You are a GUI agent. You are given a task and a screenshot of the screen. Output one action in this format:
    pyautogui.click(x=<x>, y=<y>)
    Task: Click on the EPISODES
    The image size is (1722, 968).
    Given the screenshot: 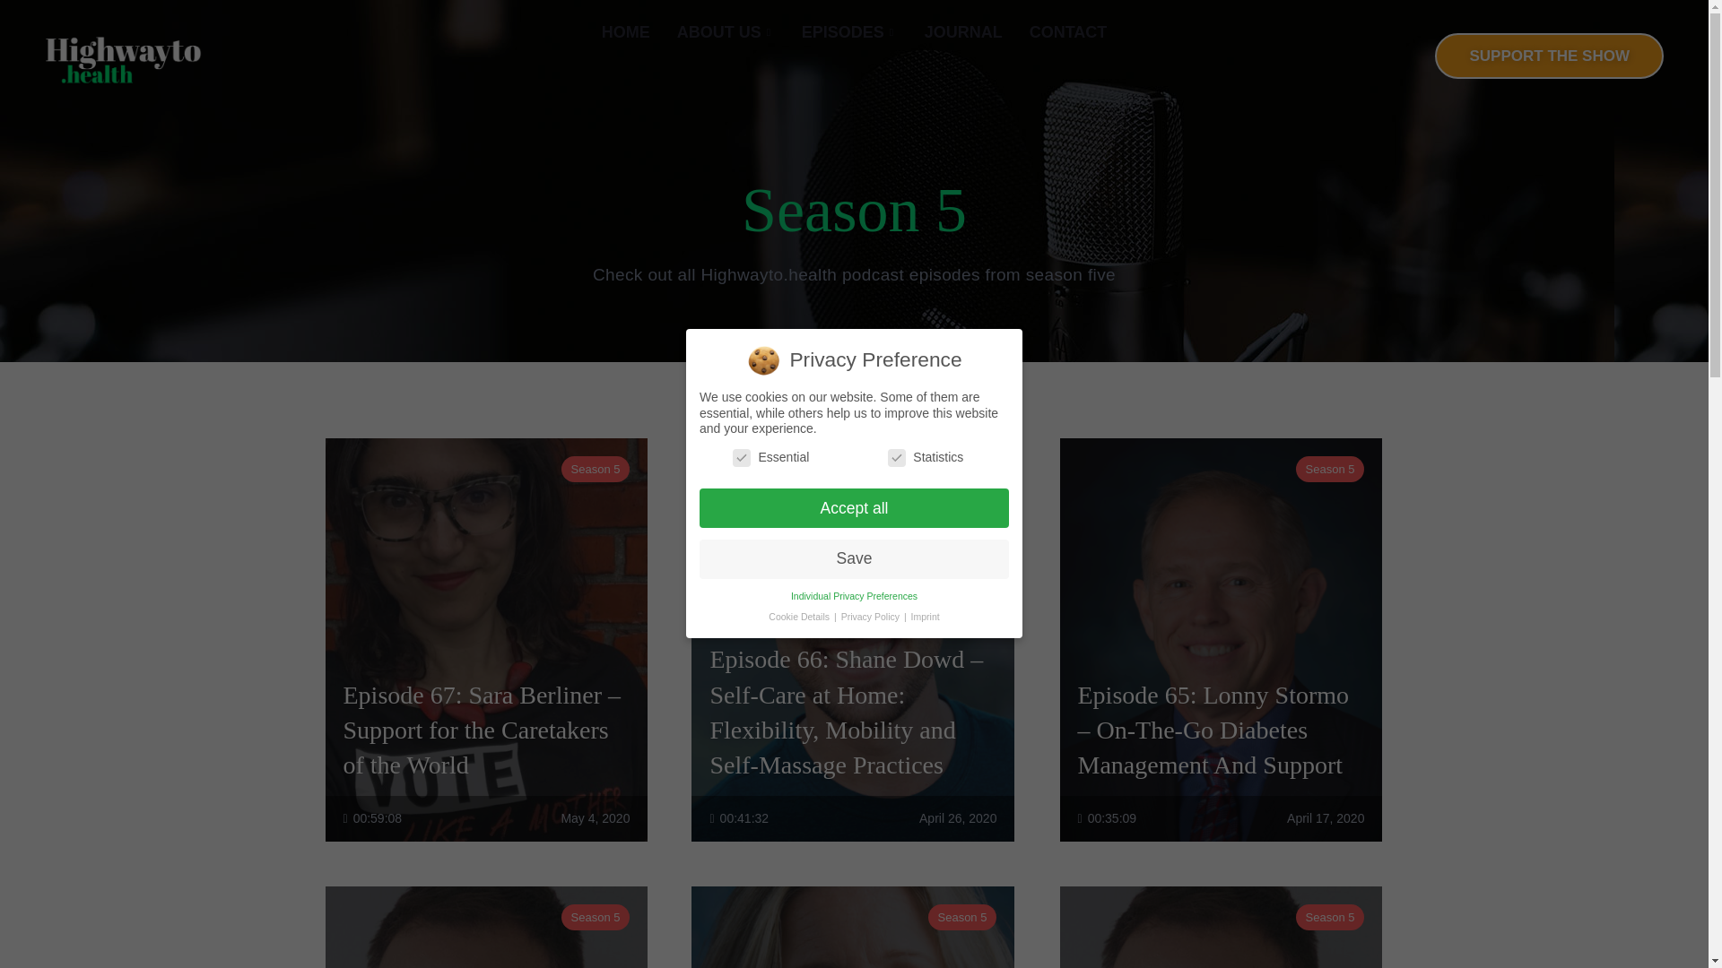 What is the action you would take?
    pyautogui.click(x=849, y=32)
    